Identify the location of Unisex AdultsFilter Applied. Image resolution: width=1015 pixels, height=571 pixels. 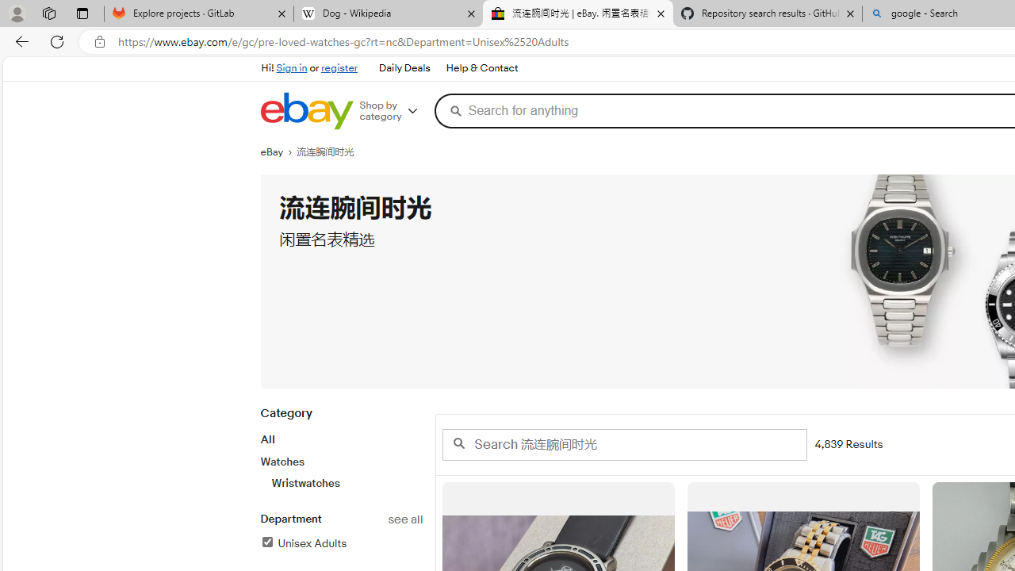
(341, 544).